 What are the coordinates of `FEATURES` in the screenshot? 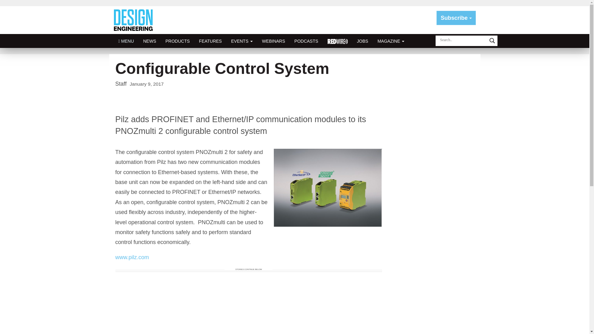 It's located at (210, 41).